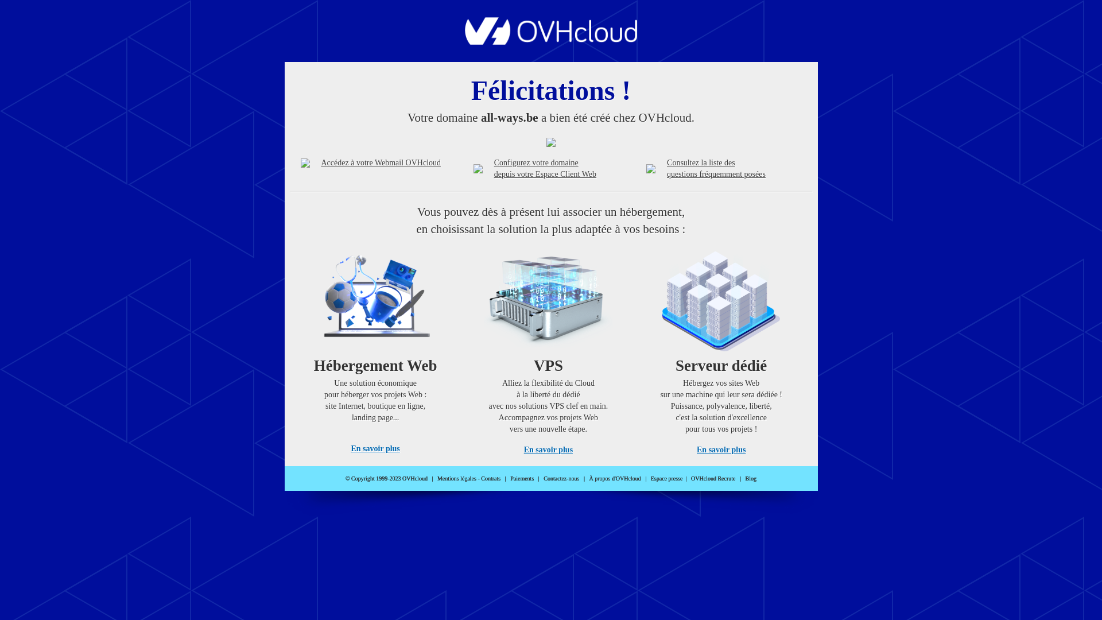 Image resolution: width=1102 pixels, height=620 pixels. What do you see at coordinates (721, 450) in the screenshot?
I see `En savoir plus` at bounding box center [721, 450].